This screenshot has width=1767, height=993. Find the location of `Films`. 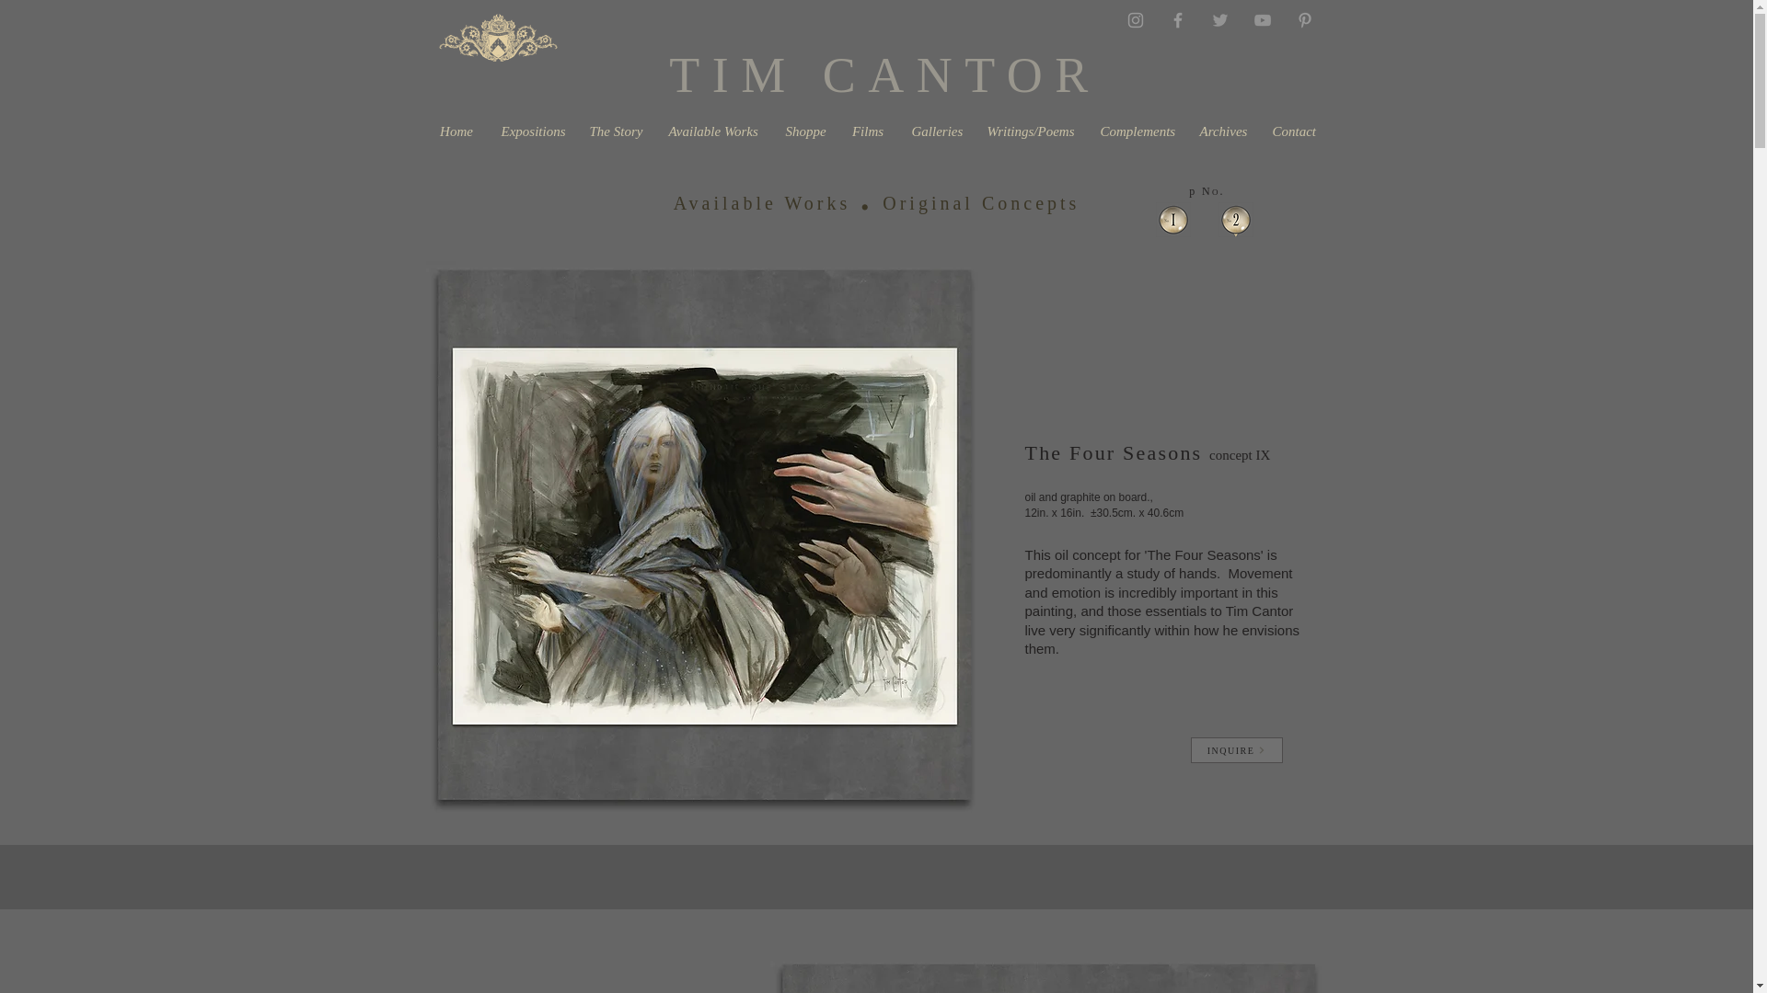

Films is located at coordinates (867, 131).